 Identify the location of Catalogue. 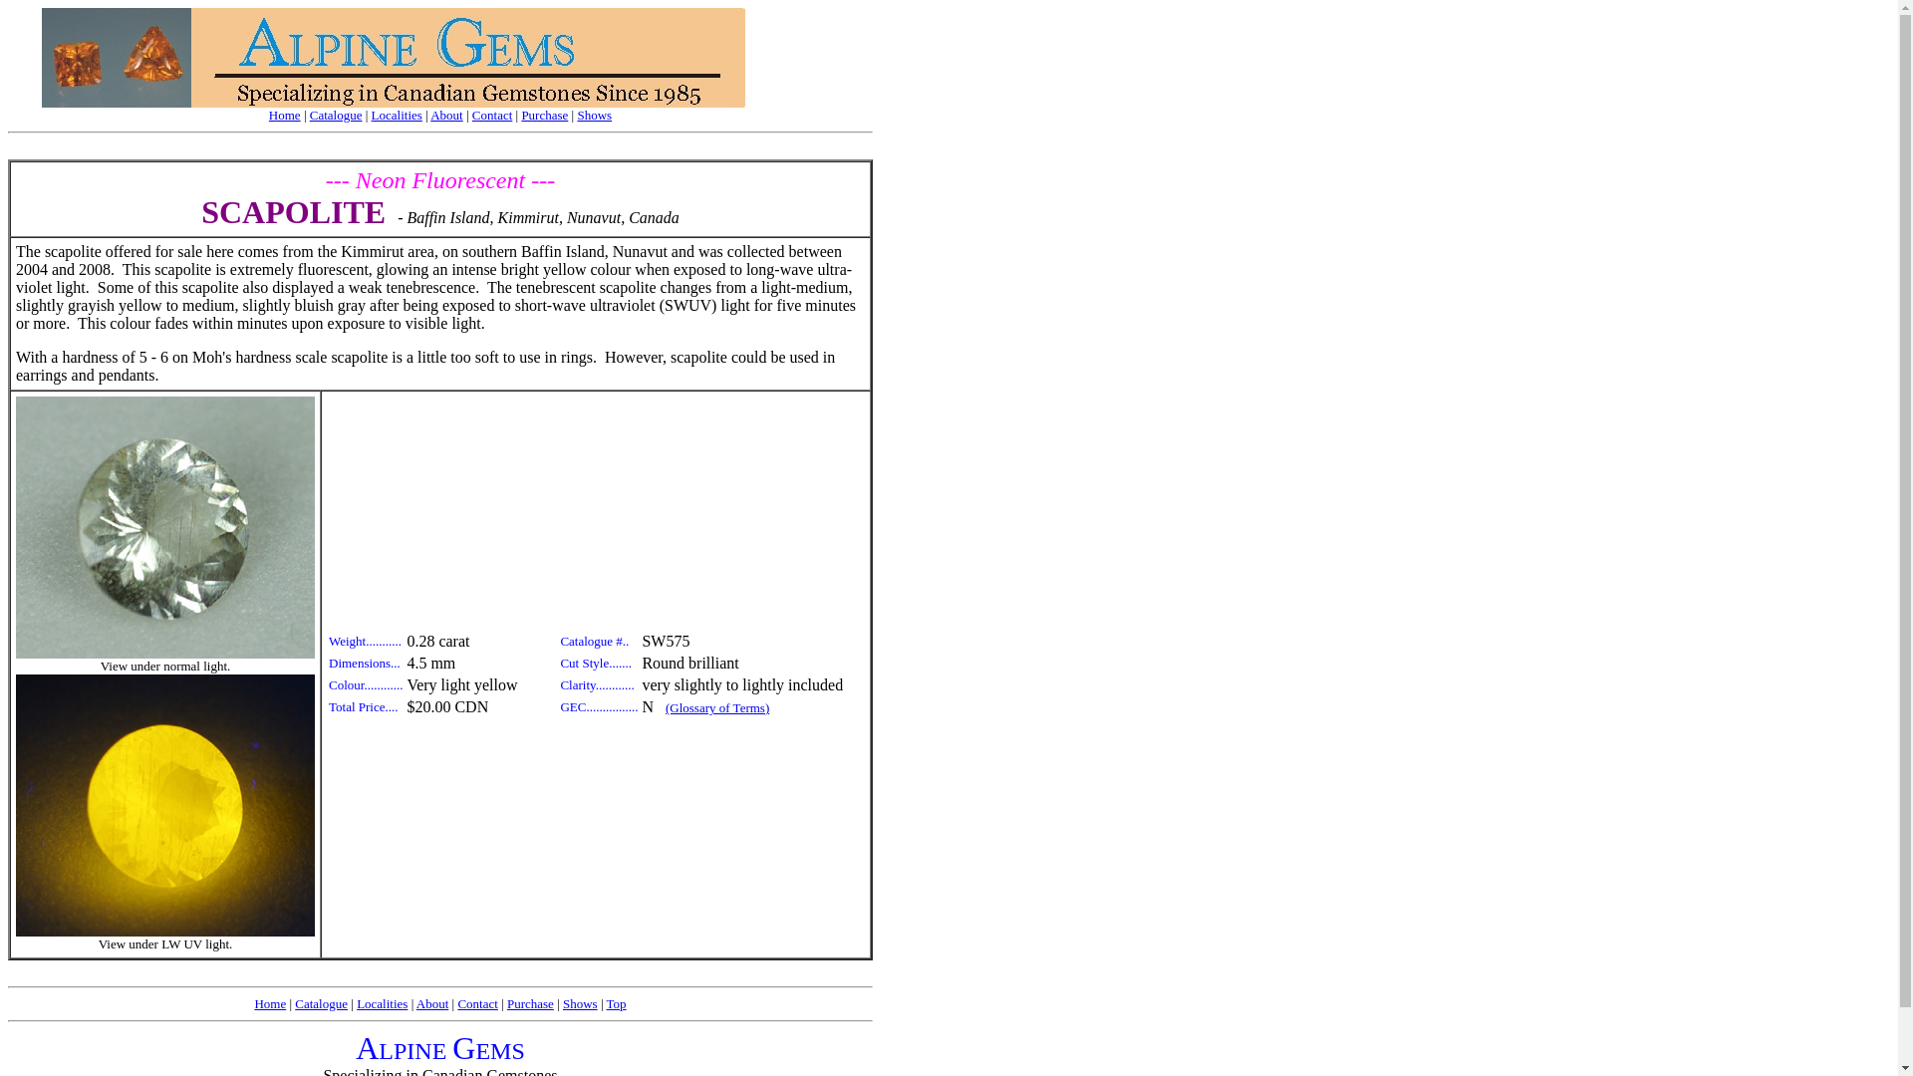
(337, 116).